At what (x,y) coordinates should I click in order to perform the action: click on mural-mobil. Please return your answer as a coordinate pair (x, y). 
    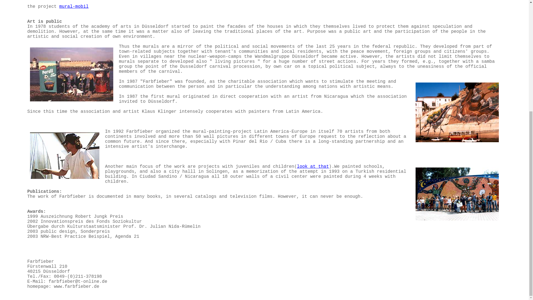
    Looking at the image, I should click on (74, 7).